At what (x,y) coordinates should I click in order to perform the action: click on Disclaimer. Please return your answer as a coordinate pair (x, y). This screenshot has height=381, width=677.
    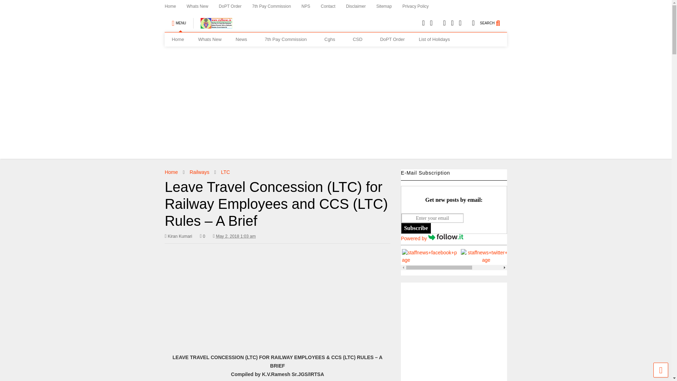
    Looking at the image, I should click on (361, 6).